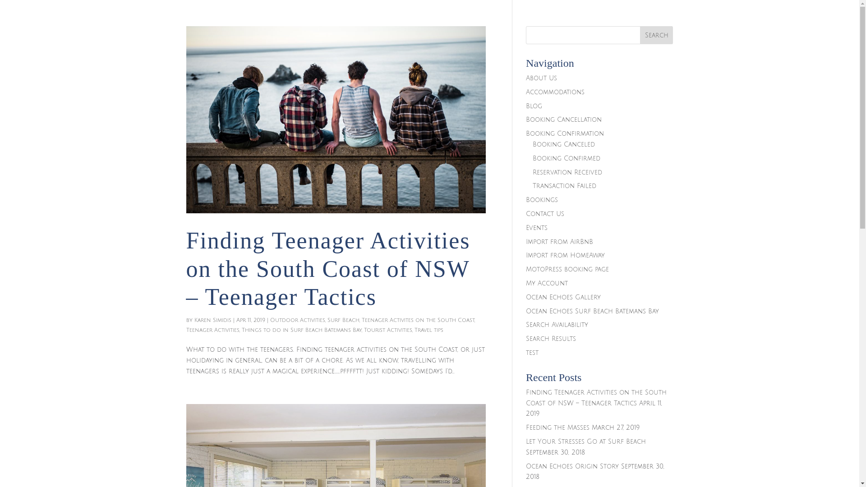  Describe the element at coordinates (586, 442) in the screenshot. I see `Let Your Stresses Go at Surf Beach` at that location.